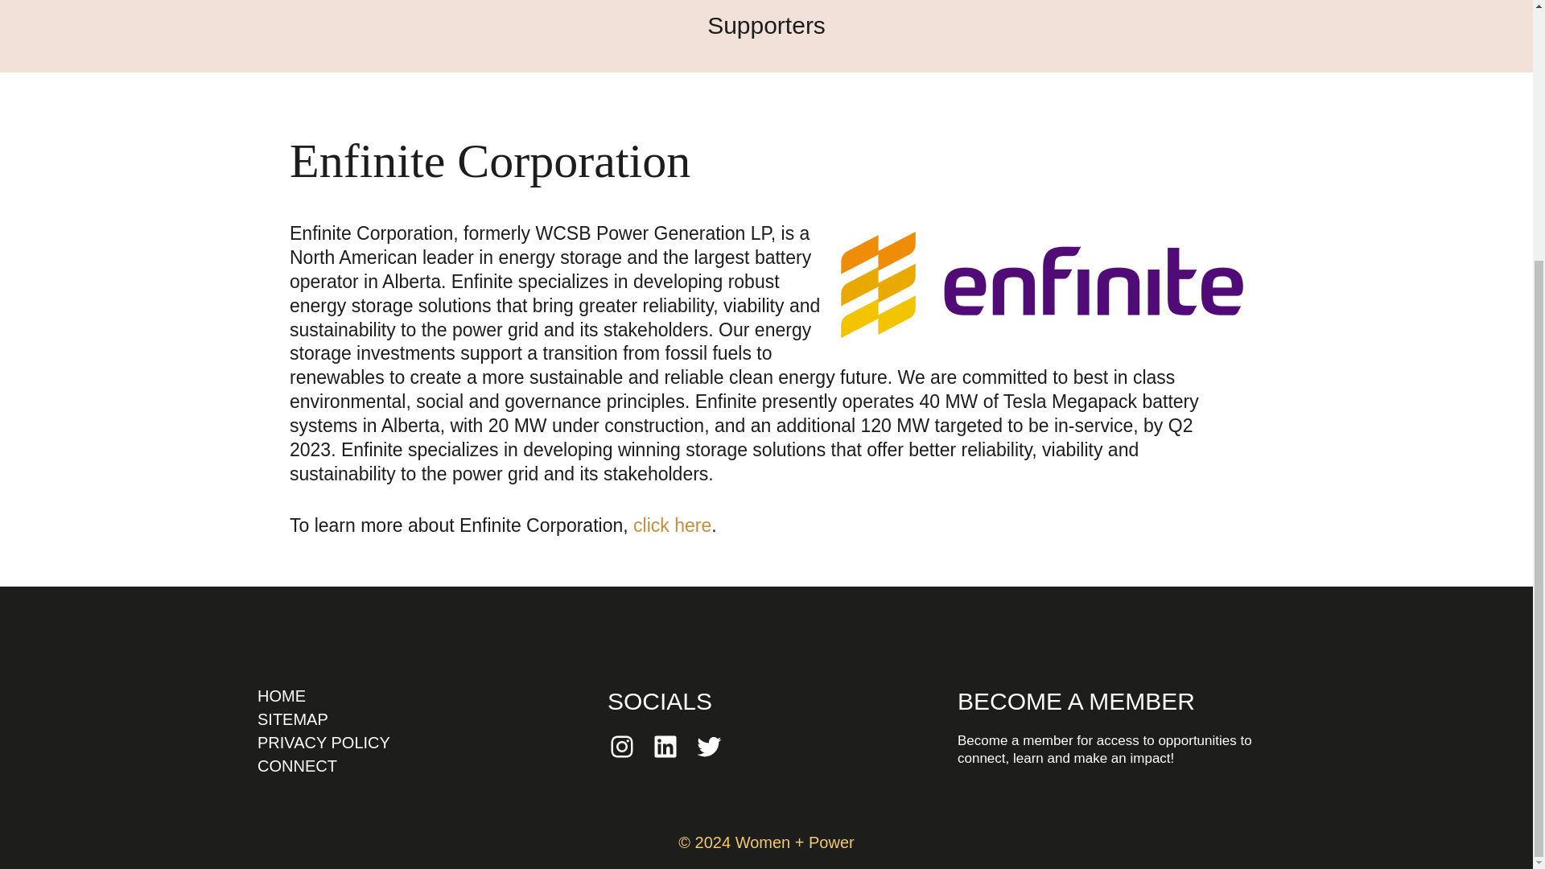 Image resolution: width=1545 pixels, height=869 pixels. What do you see at coordinates (282, 695) in the screenshot?
I see `HOME` at bounding box center [282, 695].